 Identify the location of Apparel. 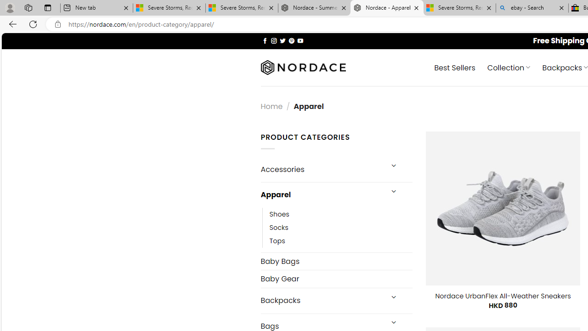
(322, 194).